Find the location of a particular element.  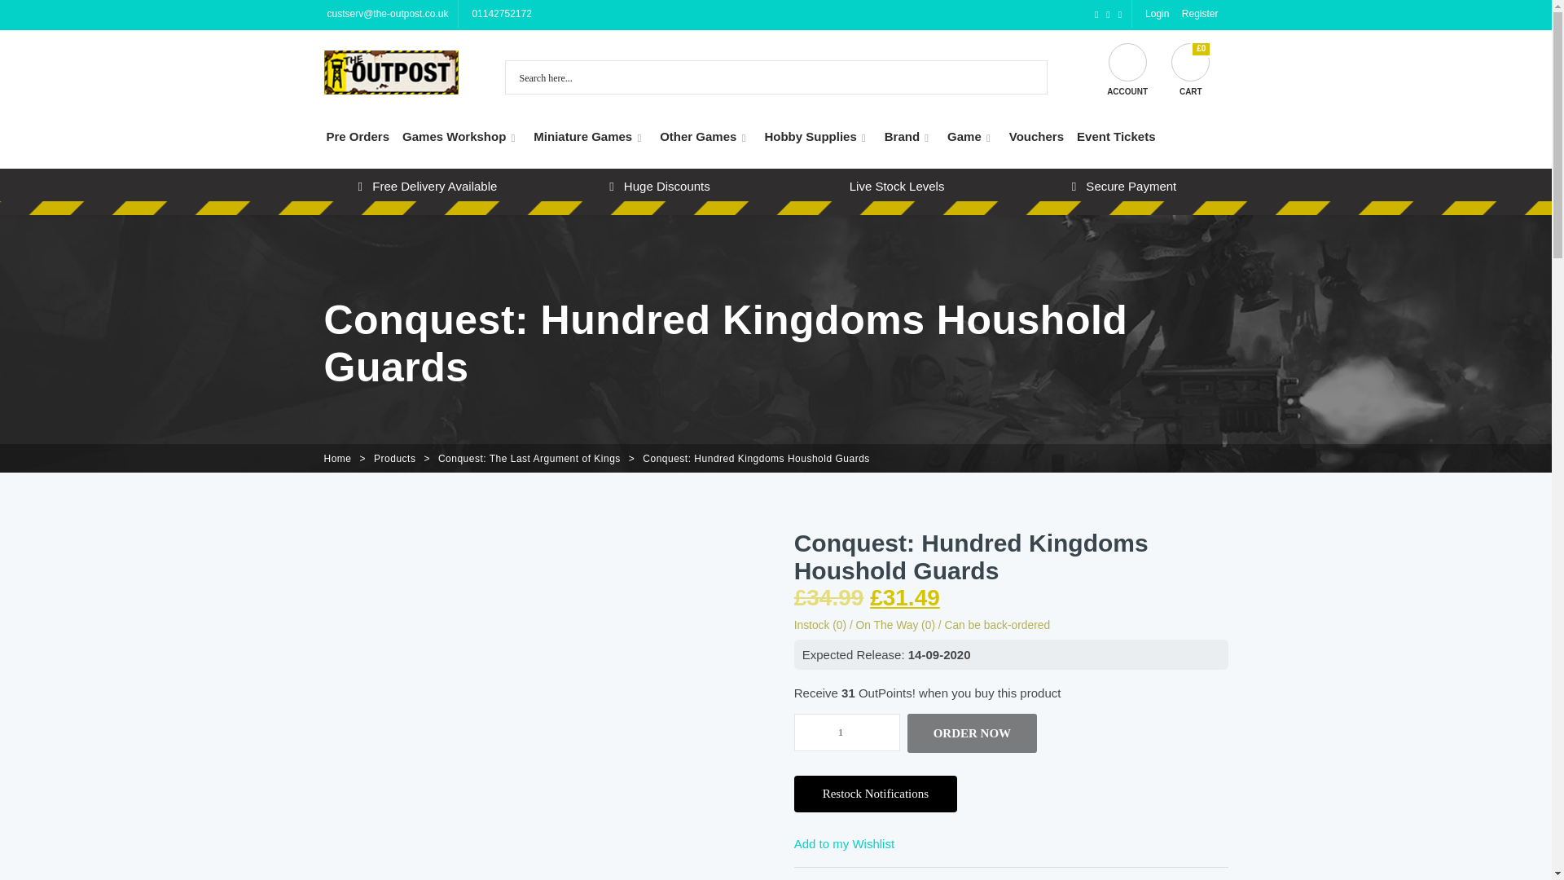

Conquest: Hundred Kingdoms Houshold Guards is located at coordinates (756, 459).